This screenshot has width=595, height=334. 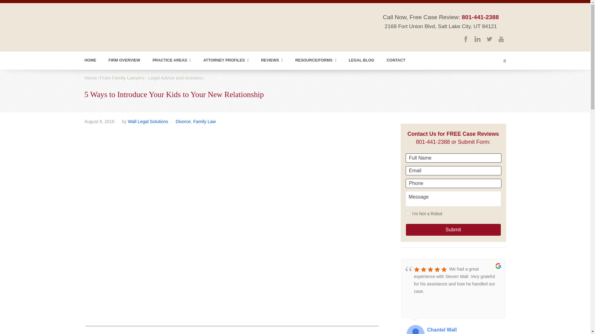 What do you see at coordinates (226, 60) in the screenshot?
I see `ATTORNEY PROFILES` at bounding box center [226, 60].